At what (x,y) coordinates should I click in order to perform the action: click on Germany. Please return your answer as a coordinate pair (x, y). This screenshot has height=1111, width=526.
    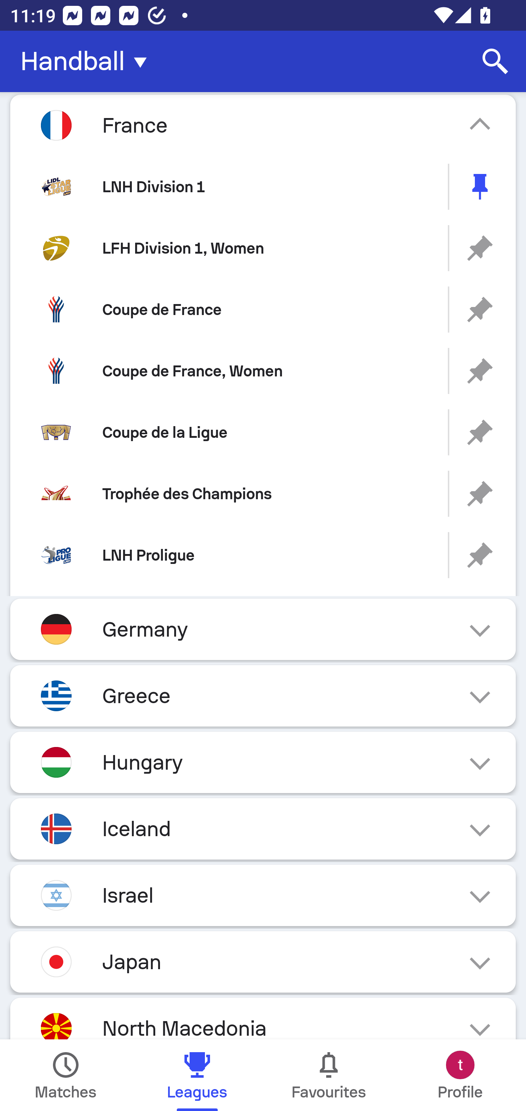
    Looking at the image, I should click on (263, 629).